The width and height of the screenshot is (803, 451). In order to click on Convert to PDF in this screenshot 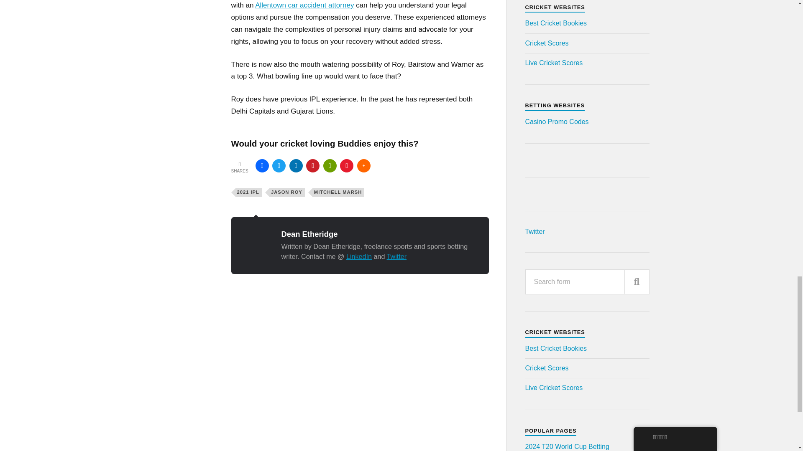, I will do `click(346, 165)`.